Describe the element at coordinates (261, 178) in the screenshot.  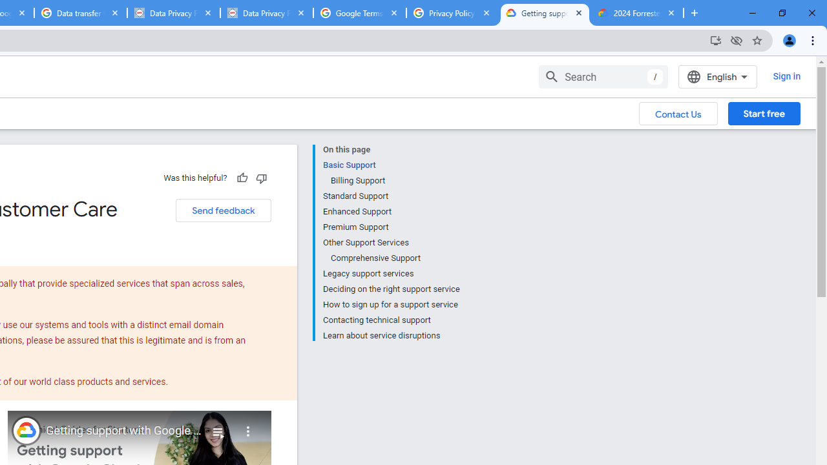
I see `Not helpful` at that location.